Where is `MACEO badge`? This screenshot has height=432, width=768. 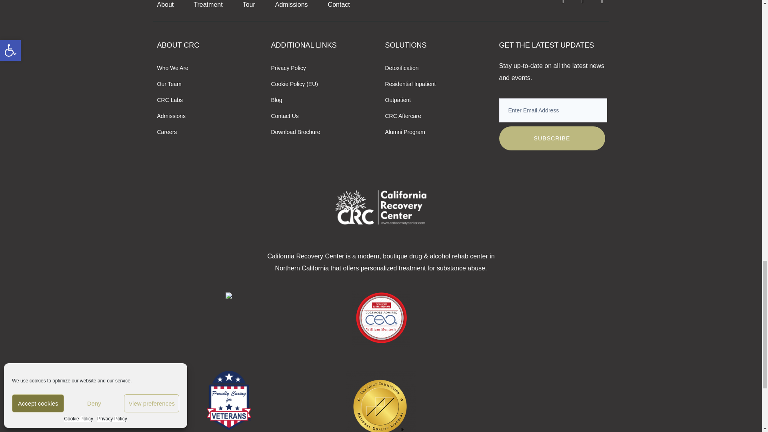
MACEO badge is located at coordinates (381, 318).